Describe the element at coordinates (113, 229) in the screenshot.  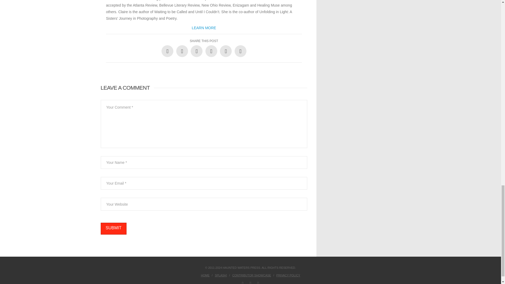
I see `Submit` at that location.